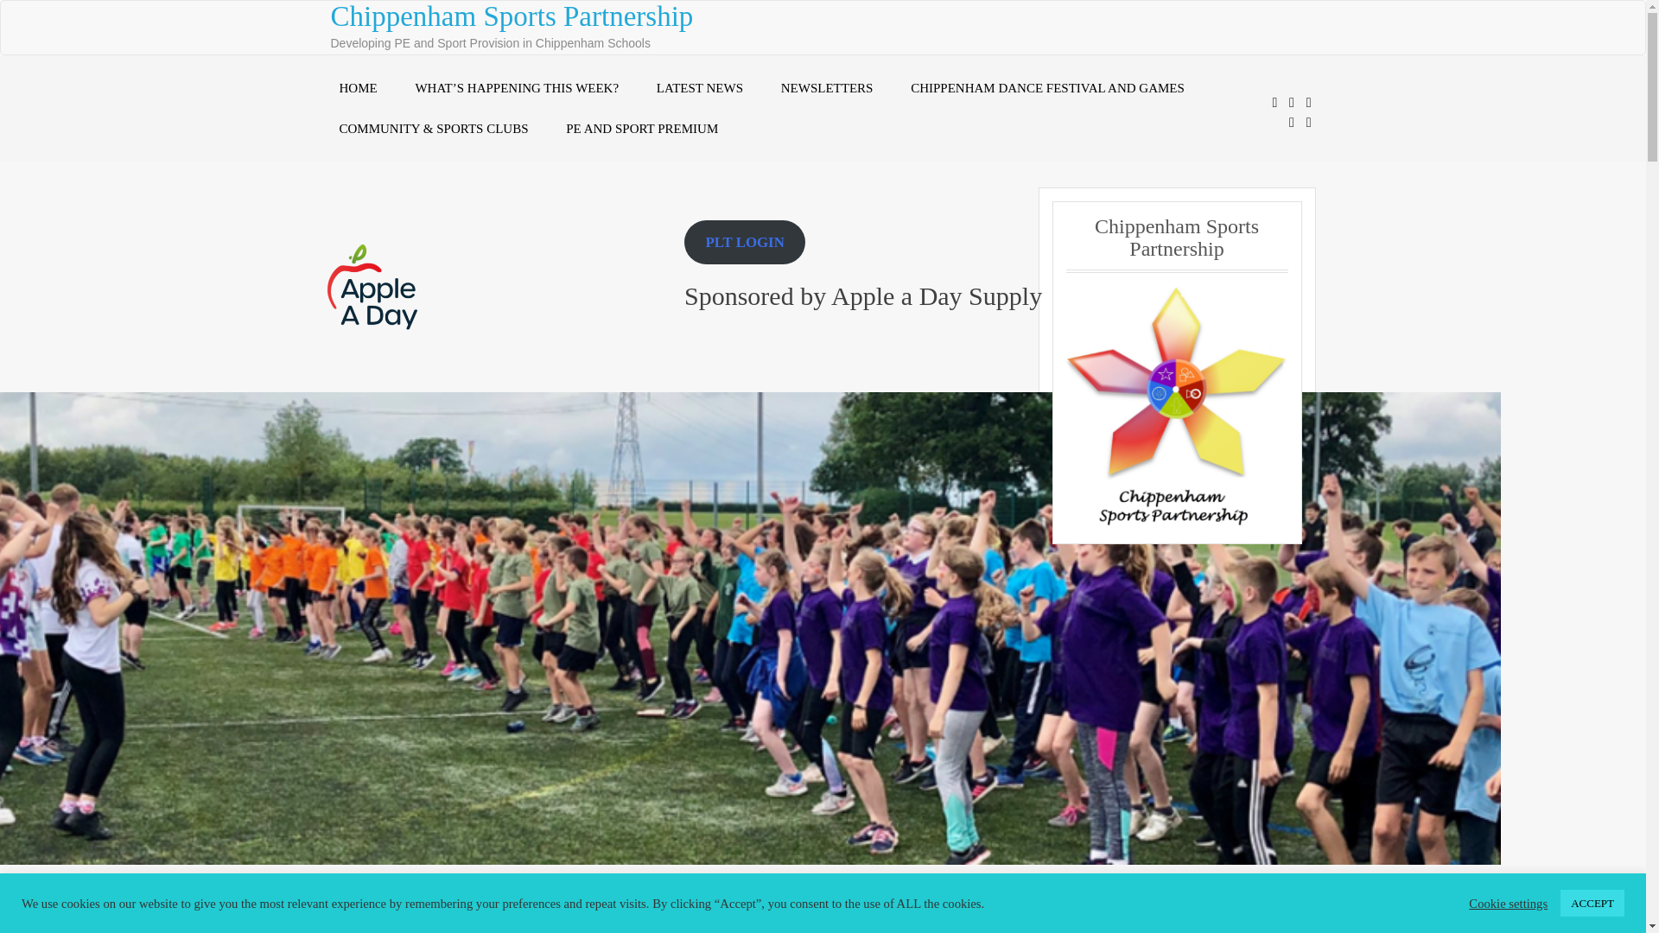  I want to click on NEWSLETTERS, so click(827, 88).